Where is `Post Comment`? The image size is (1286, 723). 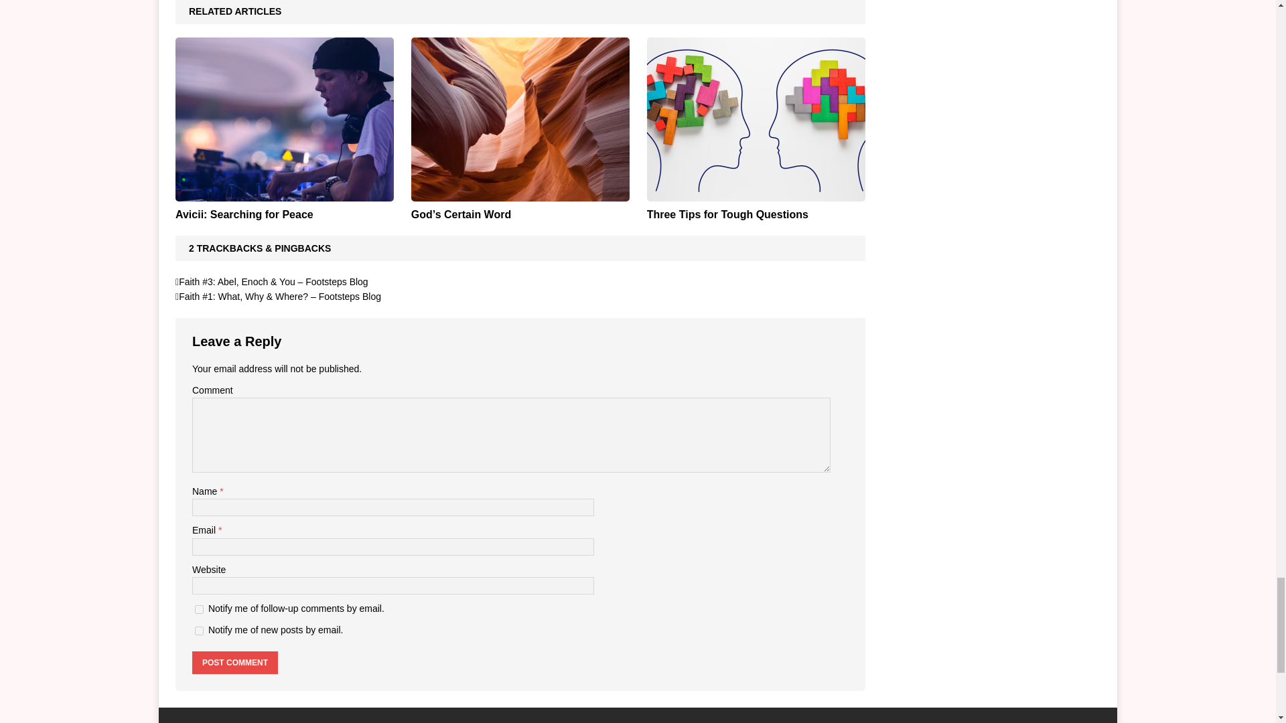
Post Comment is located at coordinates (234, 663).